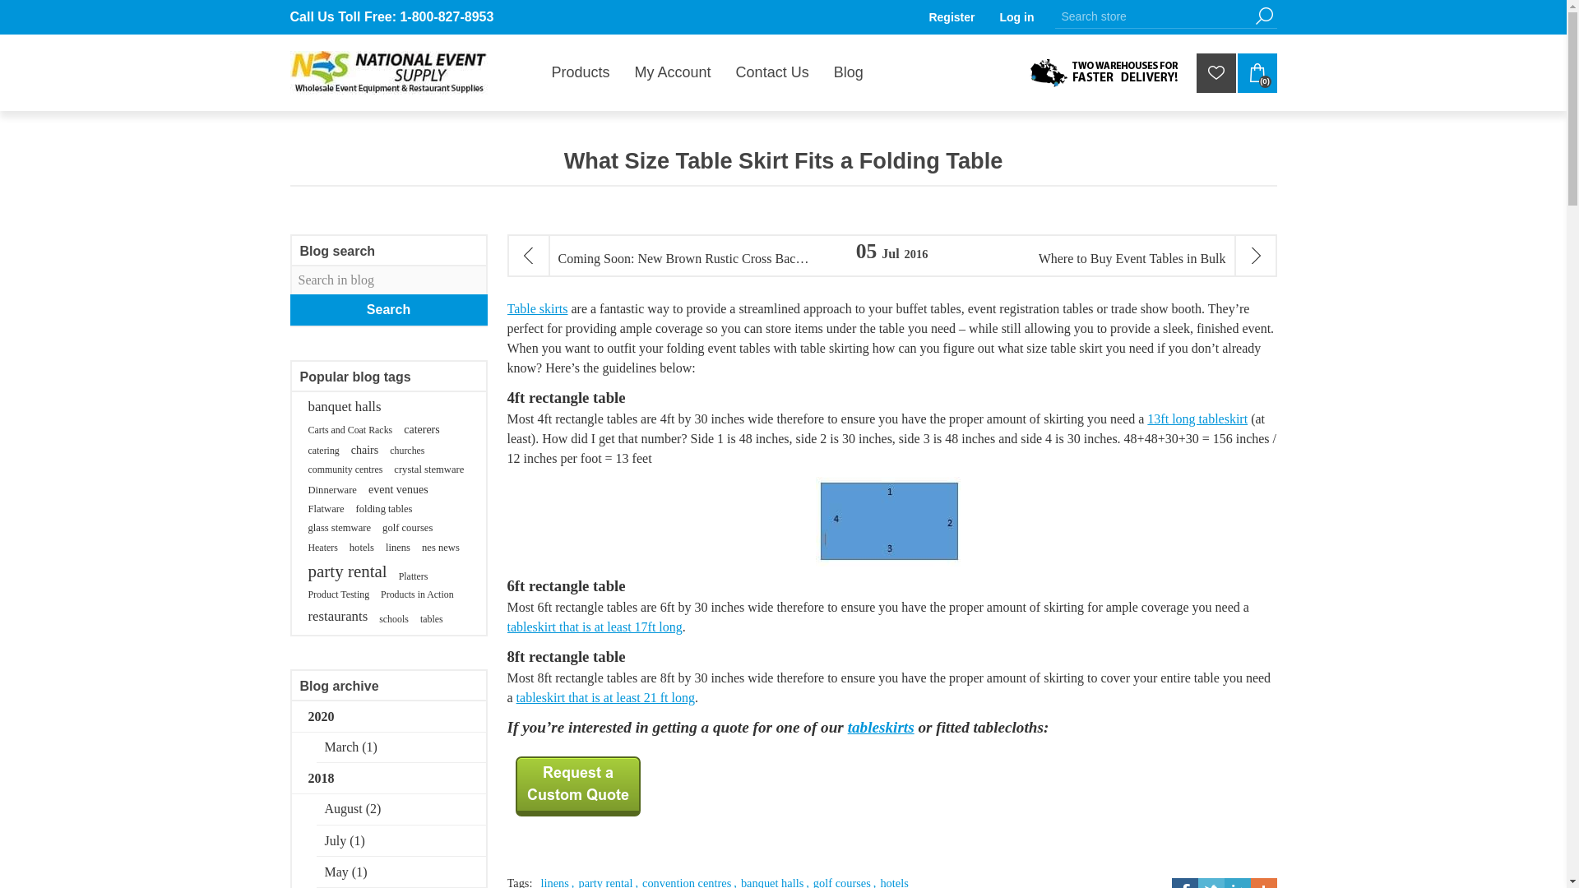  What do you see at coordinates (1016, 16) in the screenshot?
I see `Log in` at bounding box center [1016, 16].